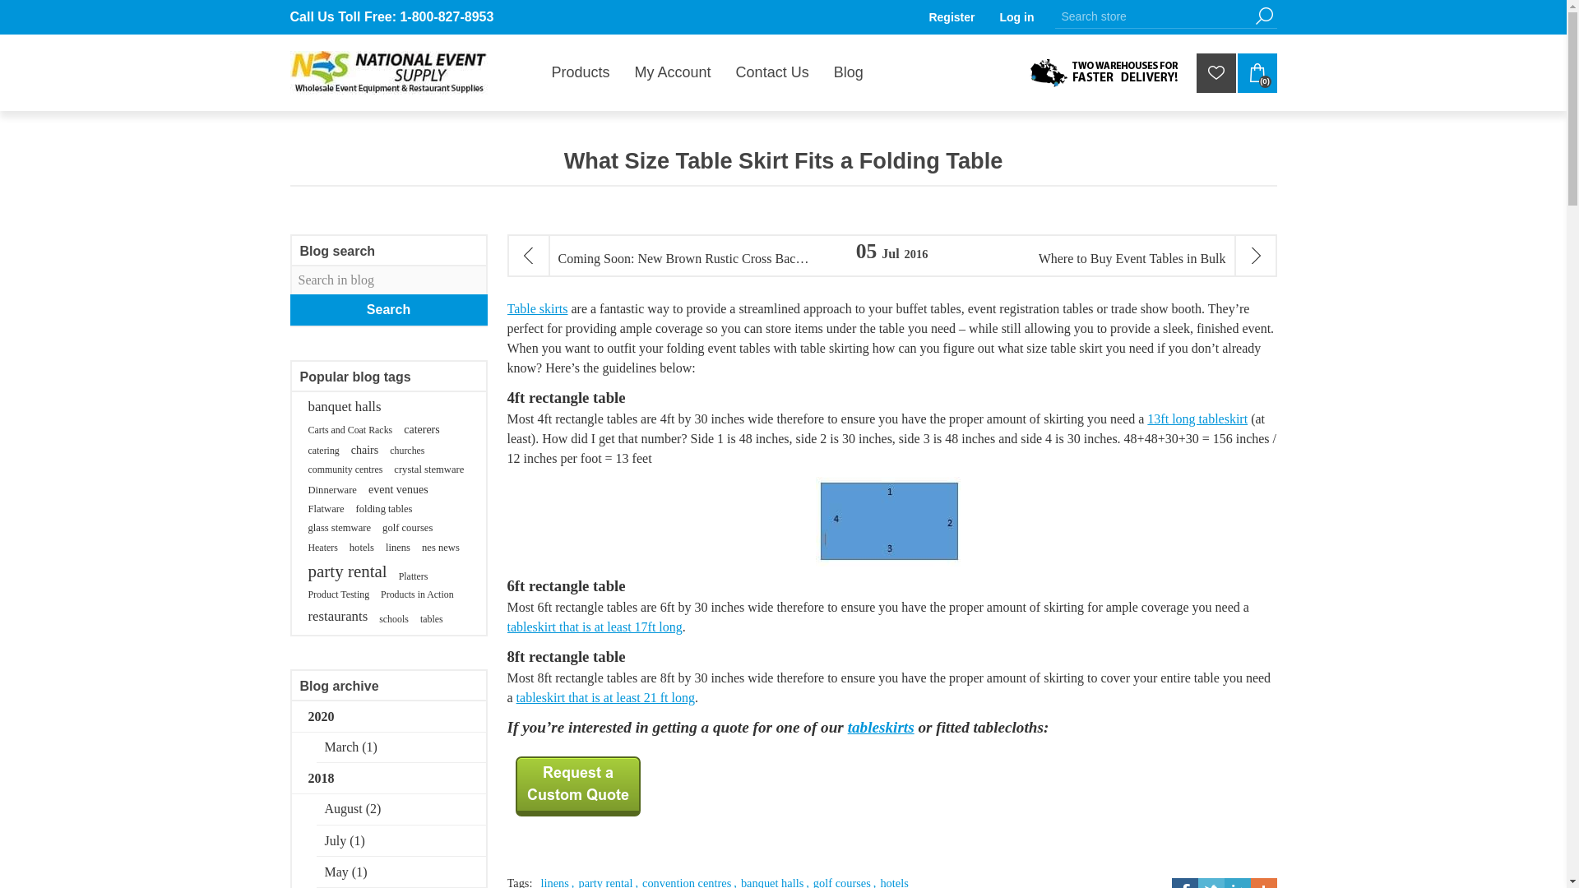  What do you see at coordinates (1016, 16) in the screenshot?
I see `Log in` at bounding box center [1016, 16].